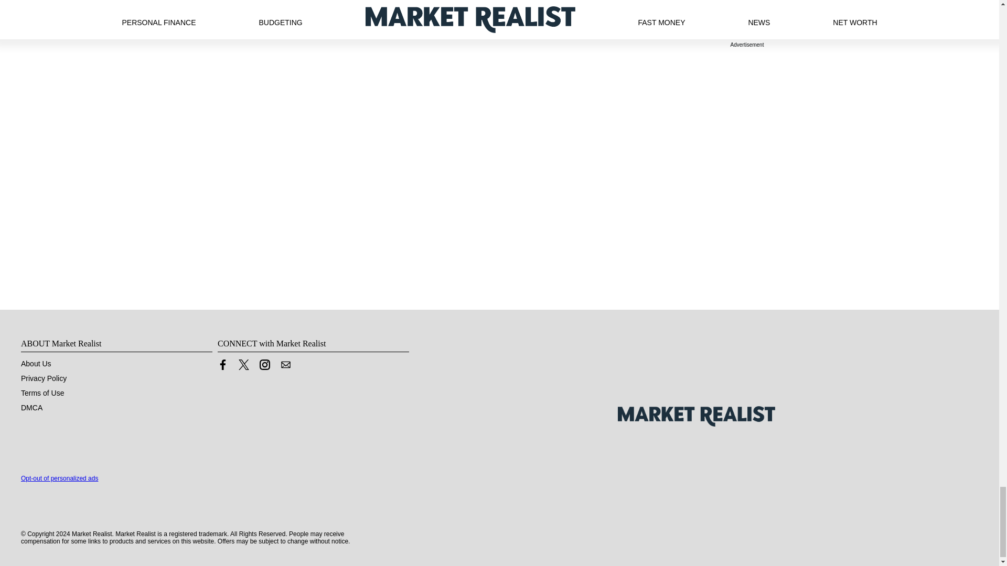 The width and height of the screenshot is (1007, 566). I want to click on Link to Facebook, so click(222, 365).